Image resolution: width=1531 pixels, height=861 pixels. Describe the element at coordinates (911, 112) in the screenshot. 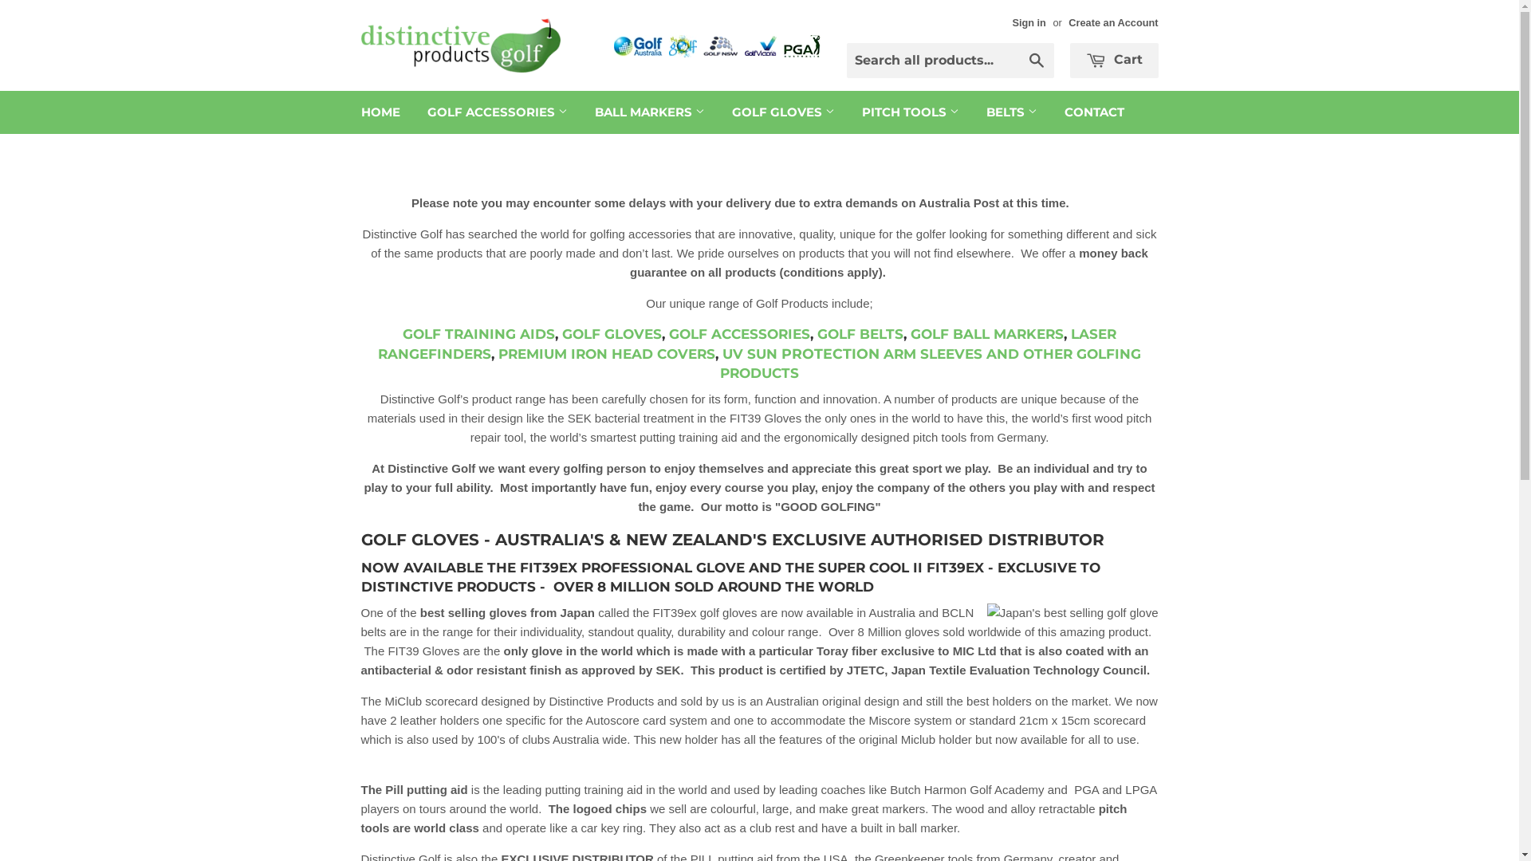

I see `PITCH TOOLS` at that location.